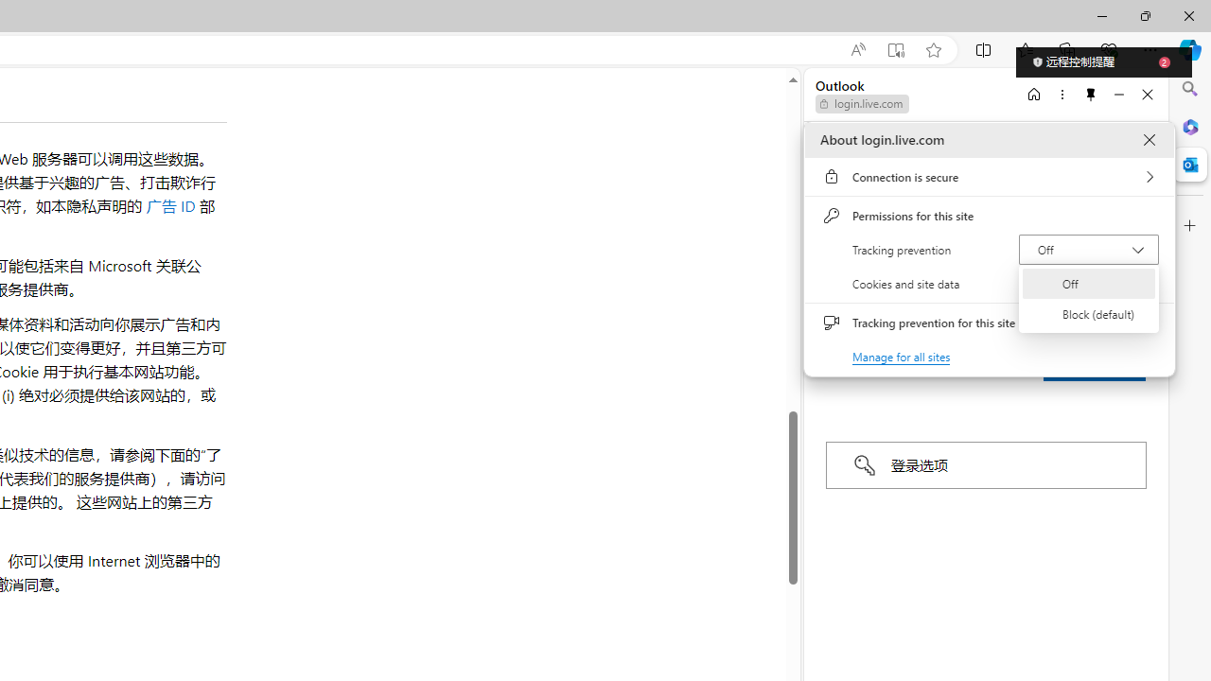  Describe the element at coordinates (990, 216) in the screenshot. I see `Permissions for this site` at that location.